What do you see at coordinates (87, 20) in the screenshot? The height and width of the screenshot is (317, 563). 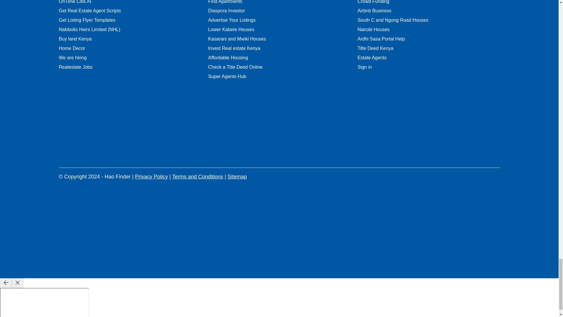 I see `Get Listing Flyer Templates` at bounding box center [87, 20].